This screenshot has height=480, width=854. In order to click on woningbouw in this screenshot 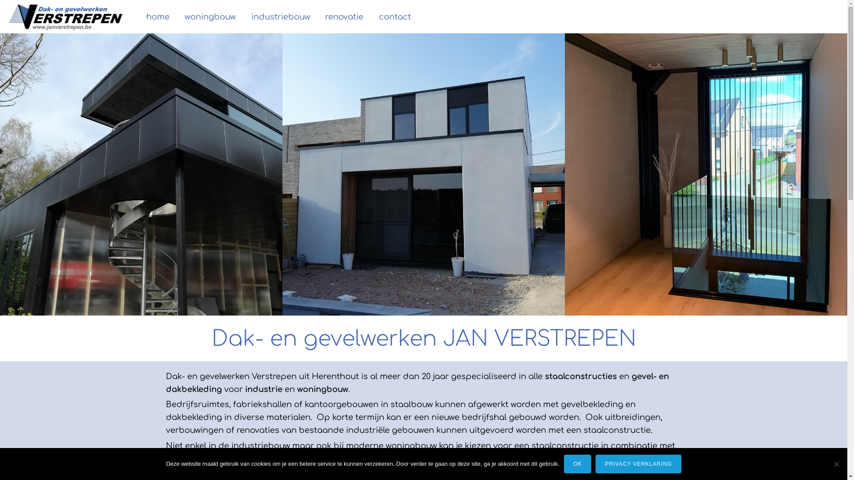, I will do `click(210, 17)`.